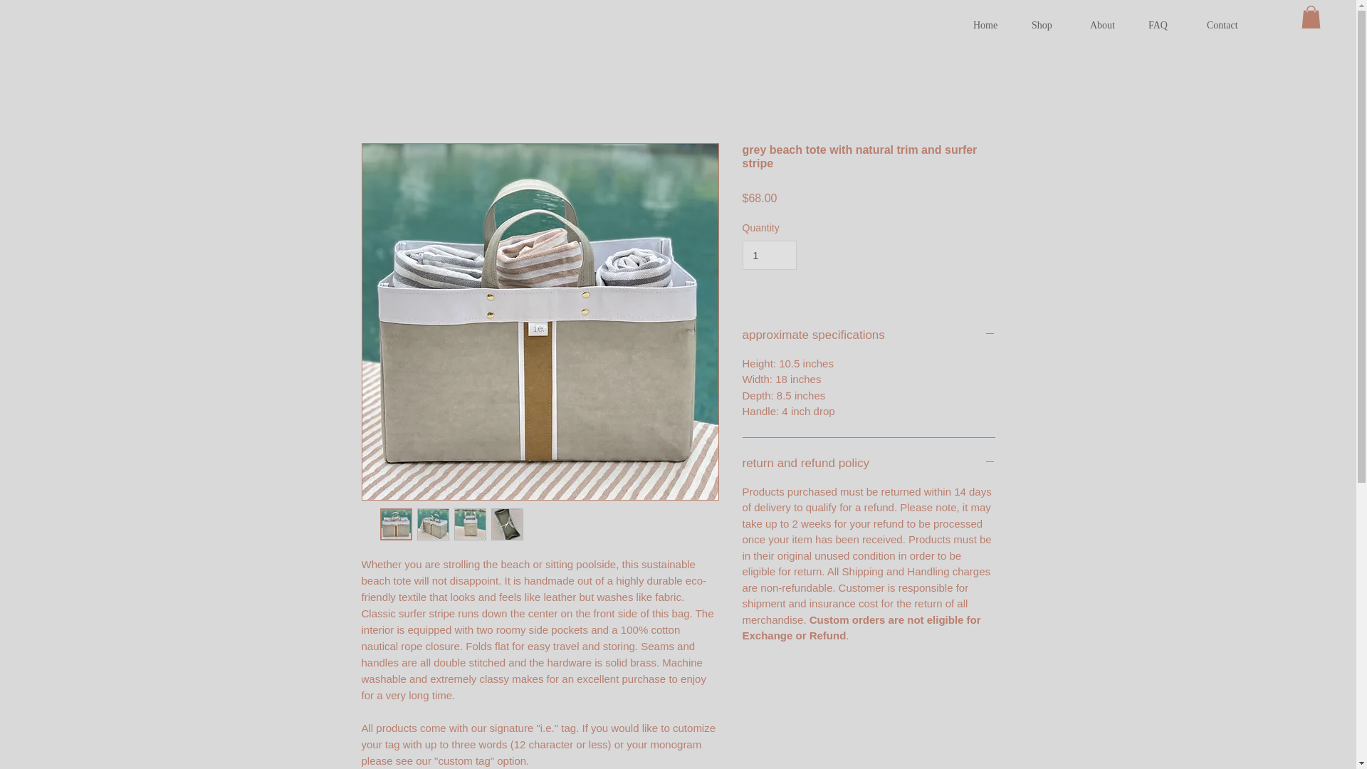 The width and height of the screenshot is (1367, 769). What do you see at coordinates (869, 464) in the screenshot?
I see `return and refund policy` at bounding box center [869, 464].